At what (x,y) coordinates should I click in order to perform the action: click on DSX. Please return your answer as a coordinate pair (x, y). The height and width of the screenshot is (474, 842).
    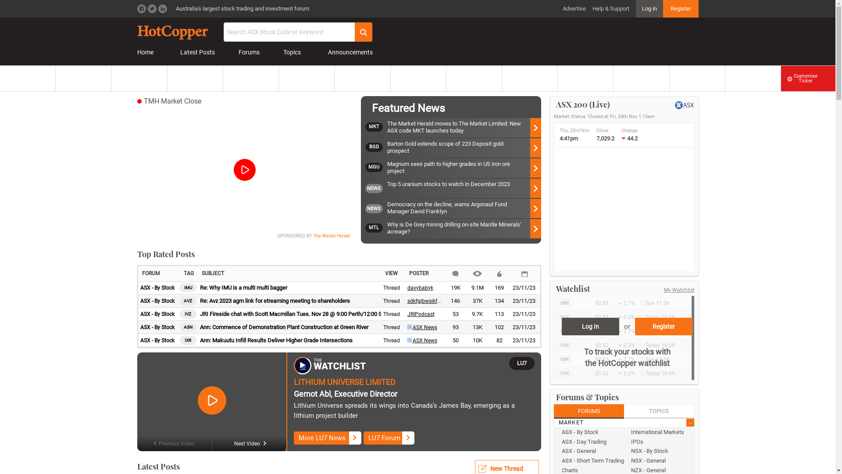
    Looking at the image, I should click on (564, 317).